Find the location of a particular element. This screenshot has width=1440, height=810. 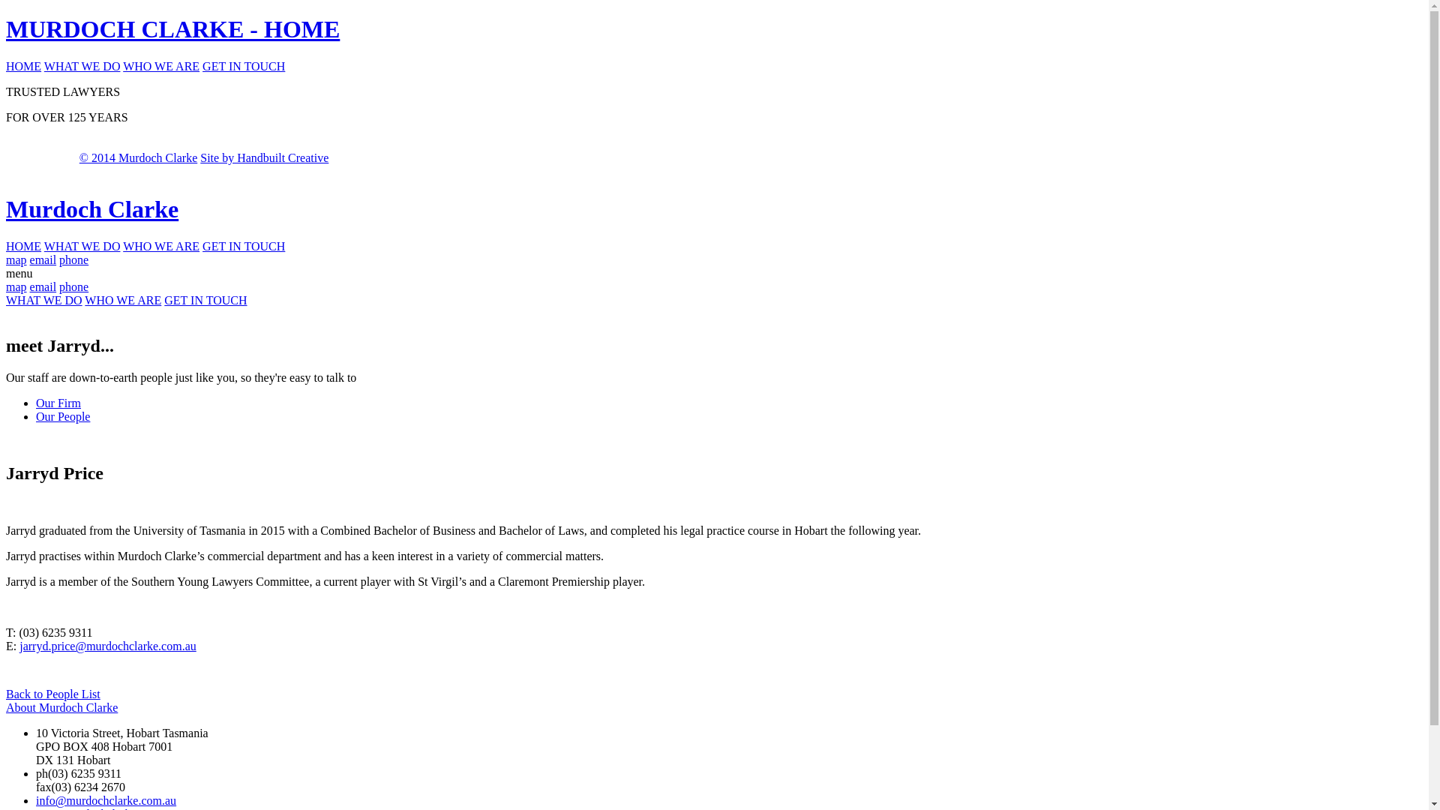

HOME is located at coordinates (24, 246).